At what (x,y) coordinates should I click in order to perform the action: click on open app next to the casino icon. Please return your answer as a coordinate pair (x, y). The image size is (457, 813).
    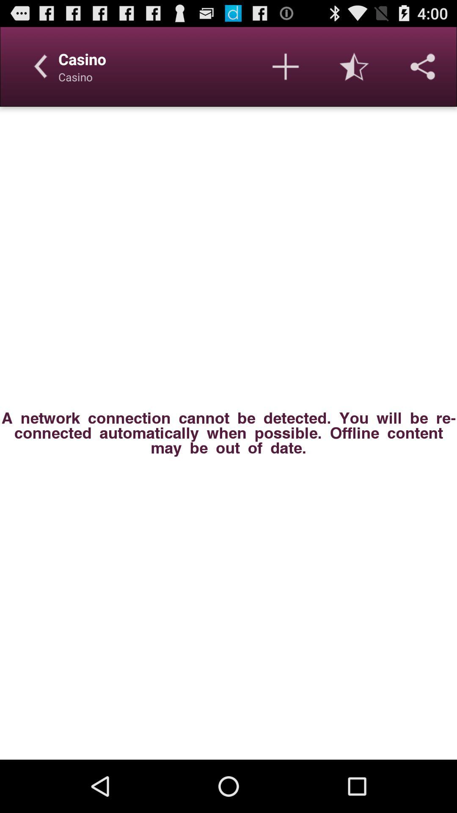
    Looking at the image, I should click on (285, 66).